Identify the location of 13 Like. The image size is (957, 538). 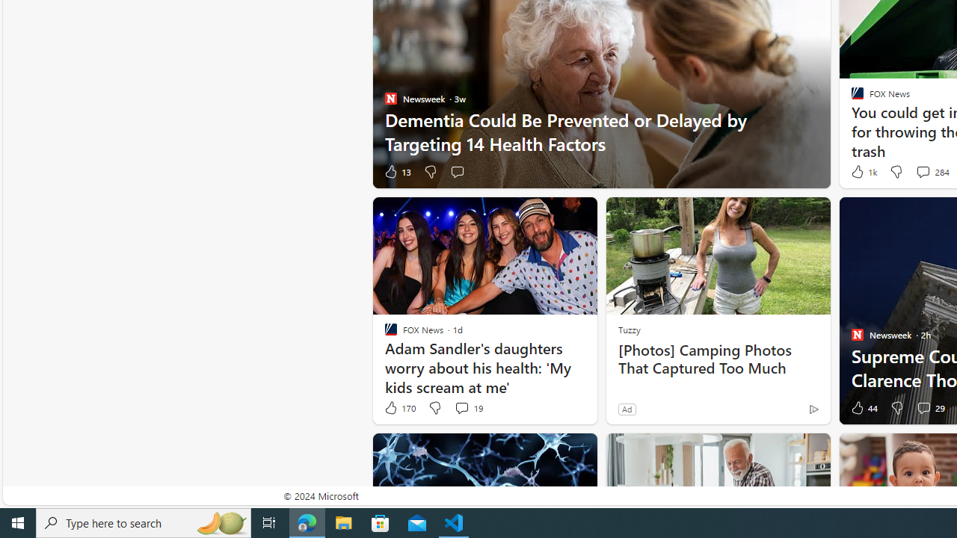
(397, 172).